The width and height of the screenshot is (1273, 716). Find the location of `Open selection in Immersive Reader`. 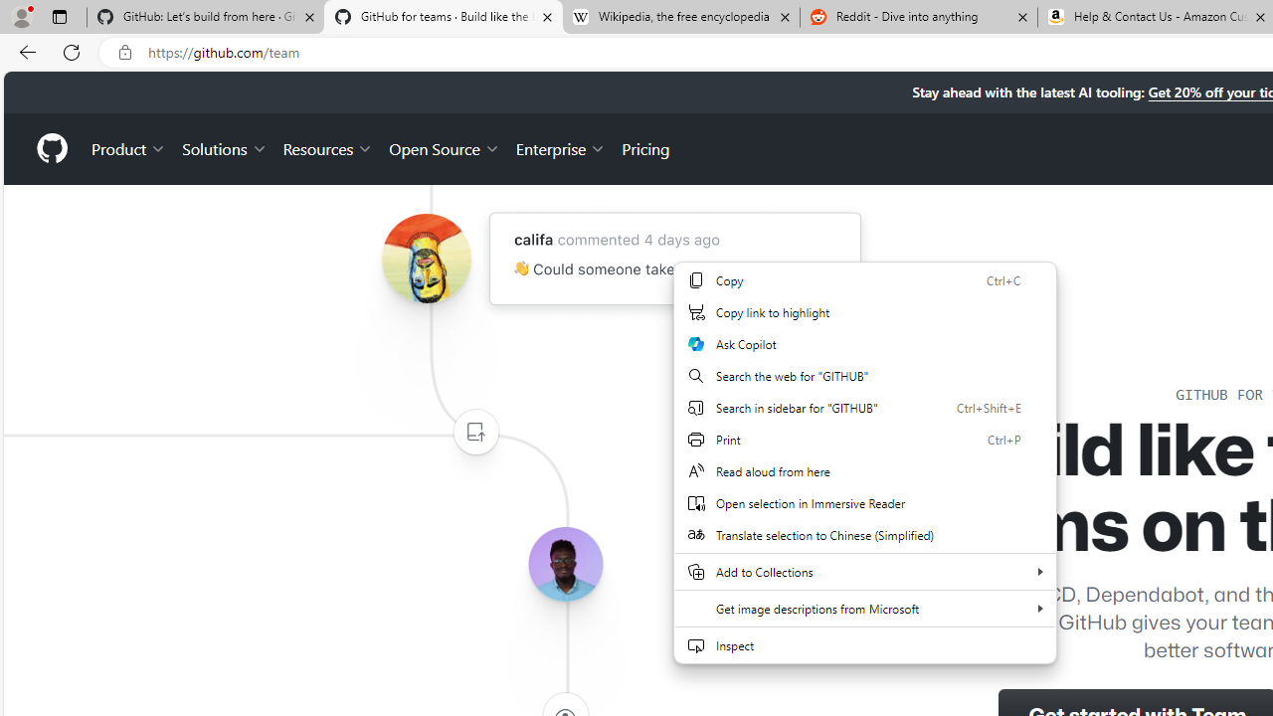

Open selection in Immersive Reader is located at coordinates (865, 503).